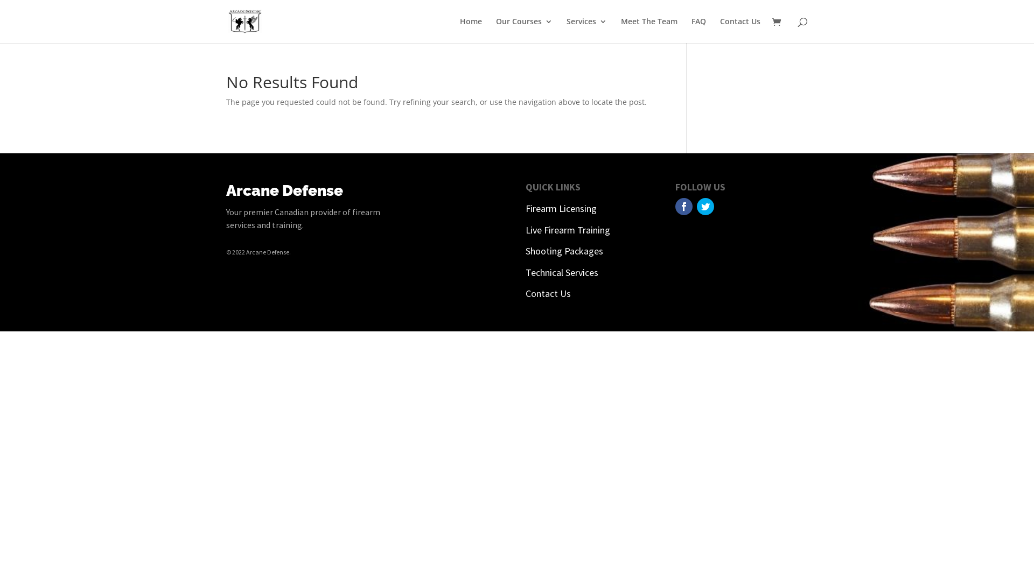 The width and height of the screenshot is (1034, 581). Describe the element at coordinates (564, 251) in the screenshot. I see `Shooting Packages` at that location.